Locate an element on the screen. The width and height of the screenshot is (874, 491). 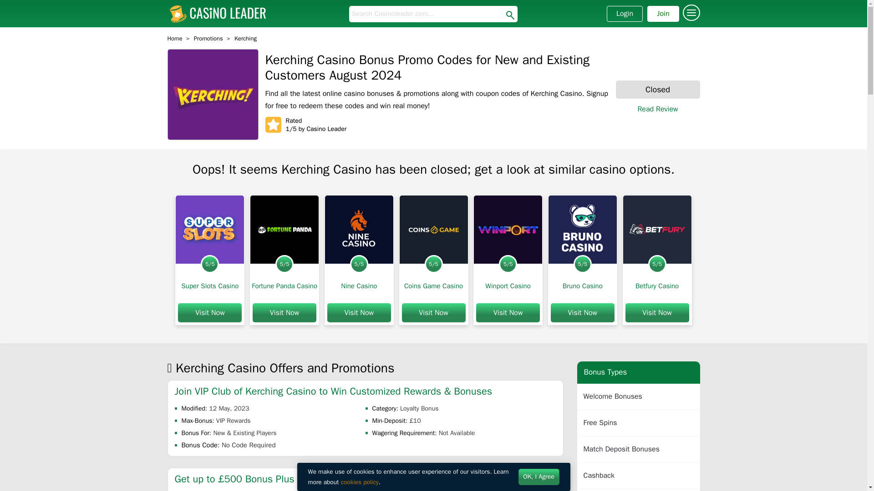
Kerching Casino is located at coordinates (213, 95).